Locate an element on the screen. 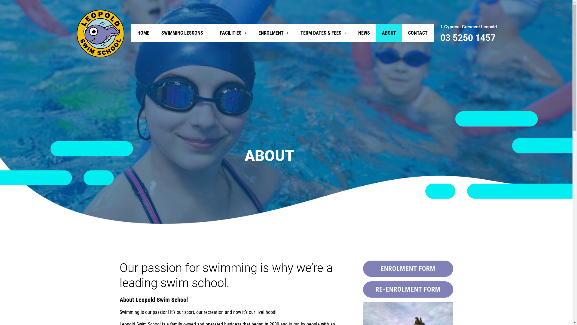 The width and height of the screenshot is (577, 325). ENROLMENT is located at coordinates (273, 33).